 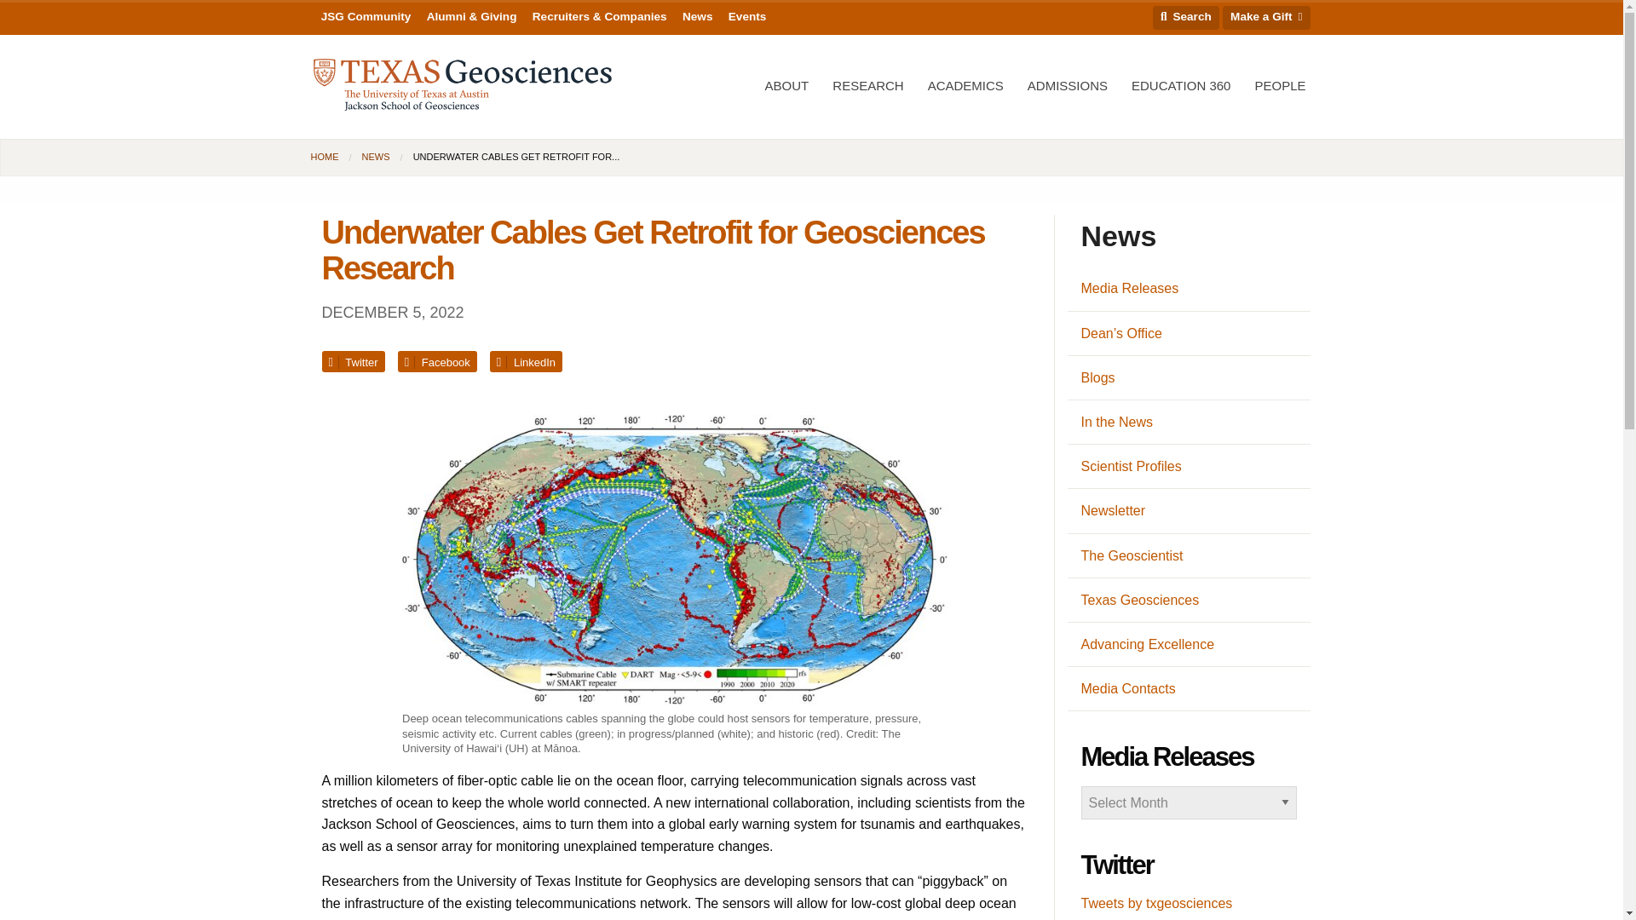 What do you see at coordinates (1186, 17) in the screenshot?
I see `Search` at bounding box center [1186, 17].